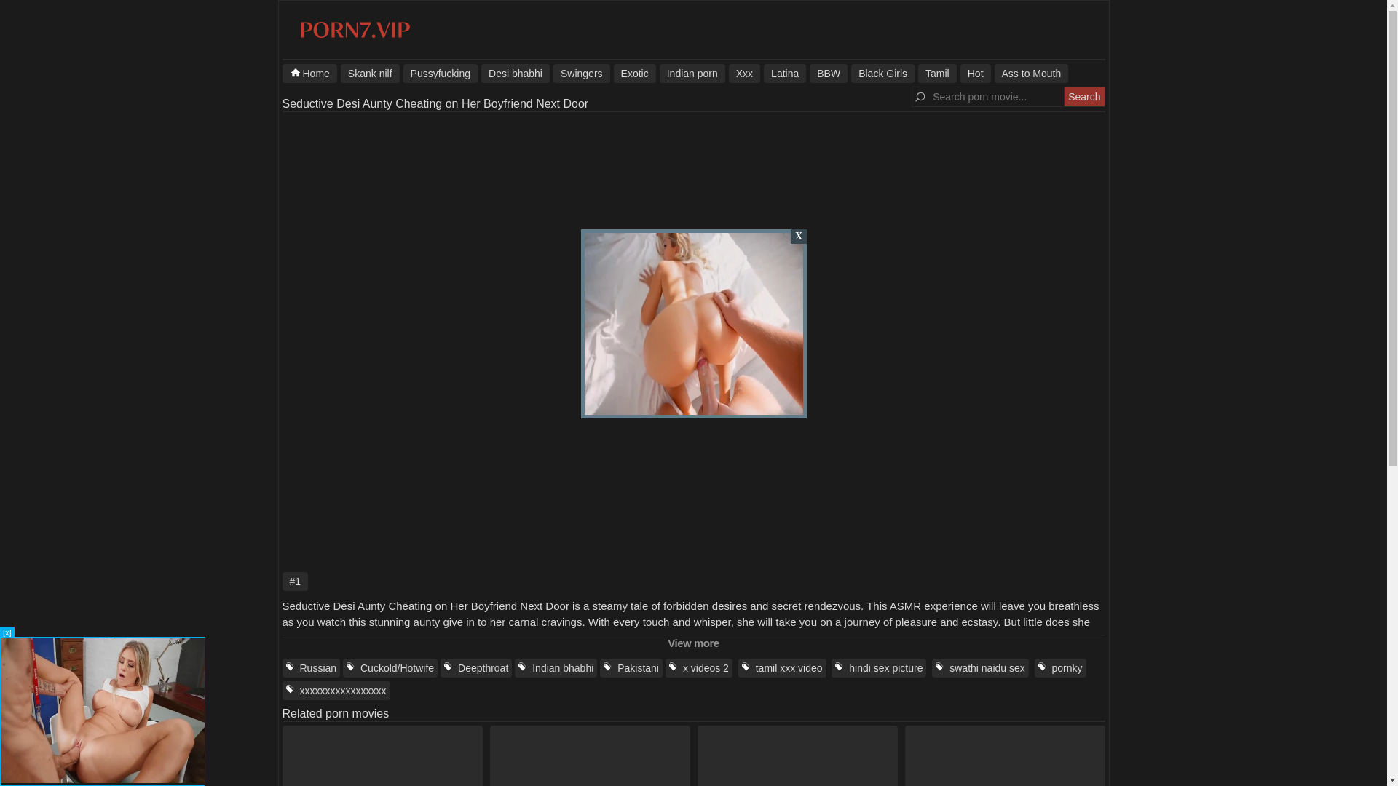 This screenshot has width=1398, height=786. Describe the element at coordinates (744, 73) in the screenshot. I see `Xxx` at that location.